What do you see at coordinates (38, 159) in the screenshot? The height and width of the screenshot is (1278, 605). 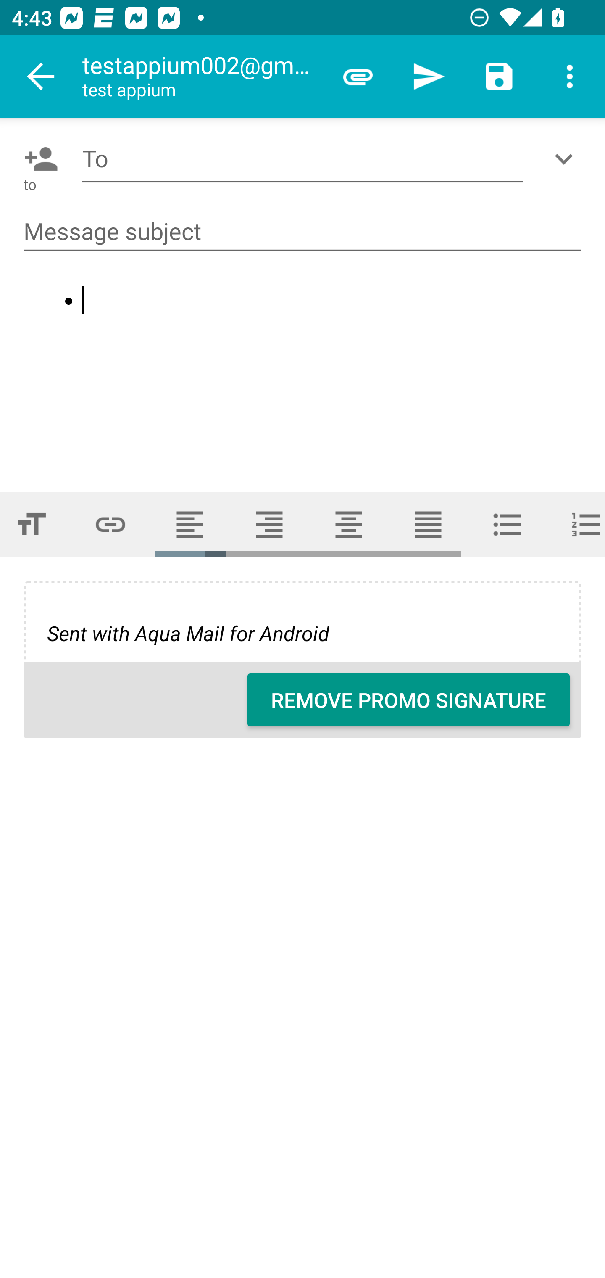 I see `Pick contact: To` at bounding box center [38, 159].